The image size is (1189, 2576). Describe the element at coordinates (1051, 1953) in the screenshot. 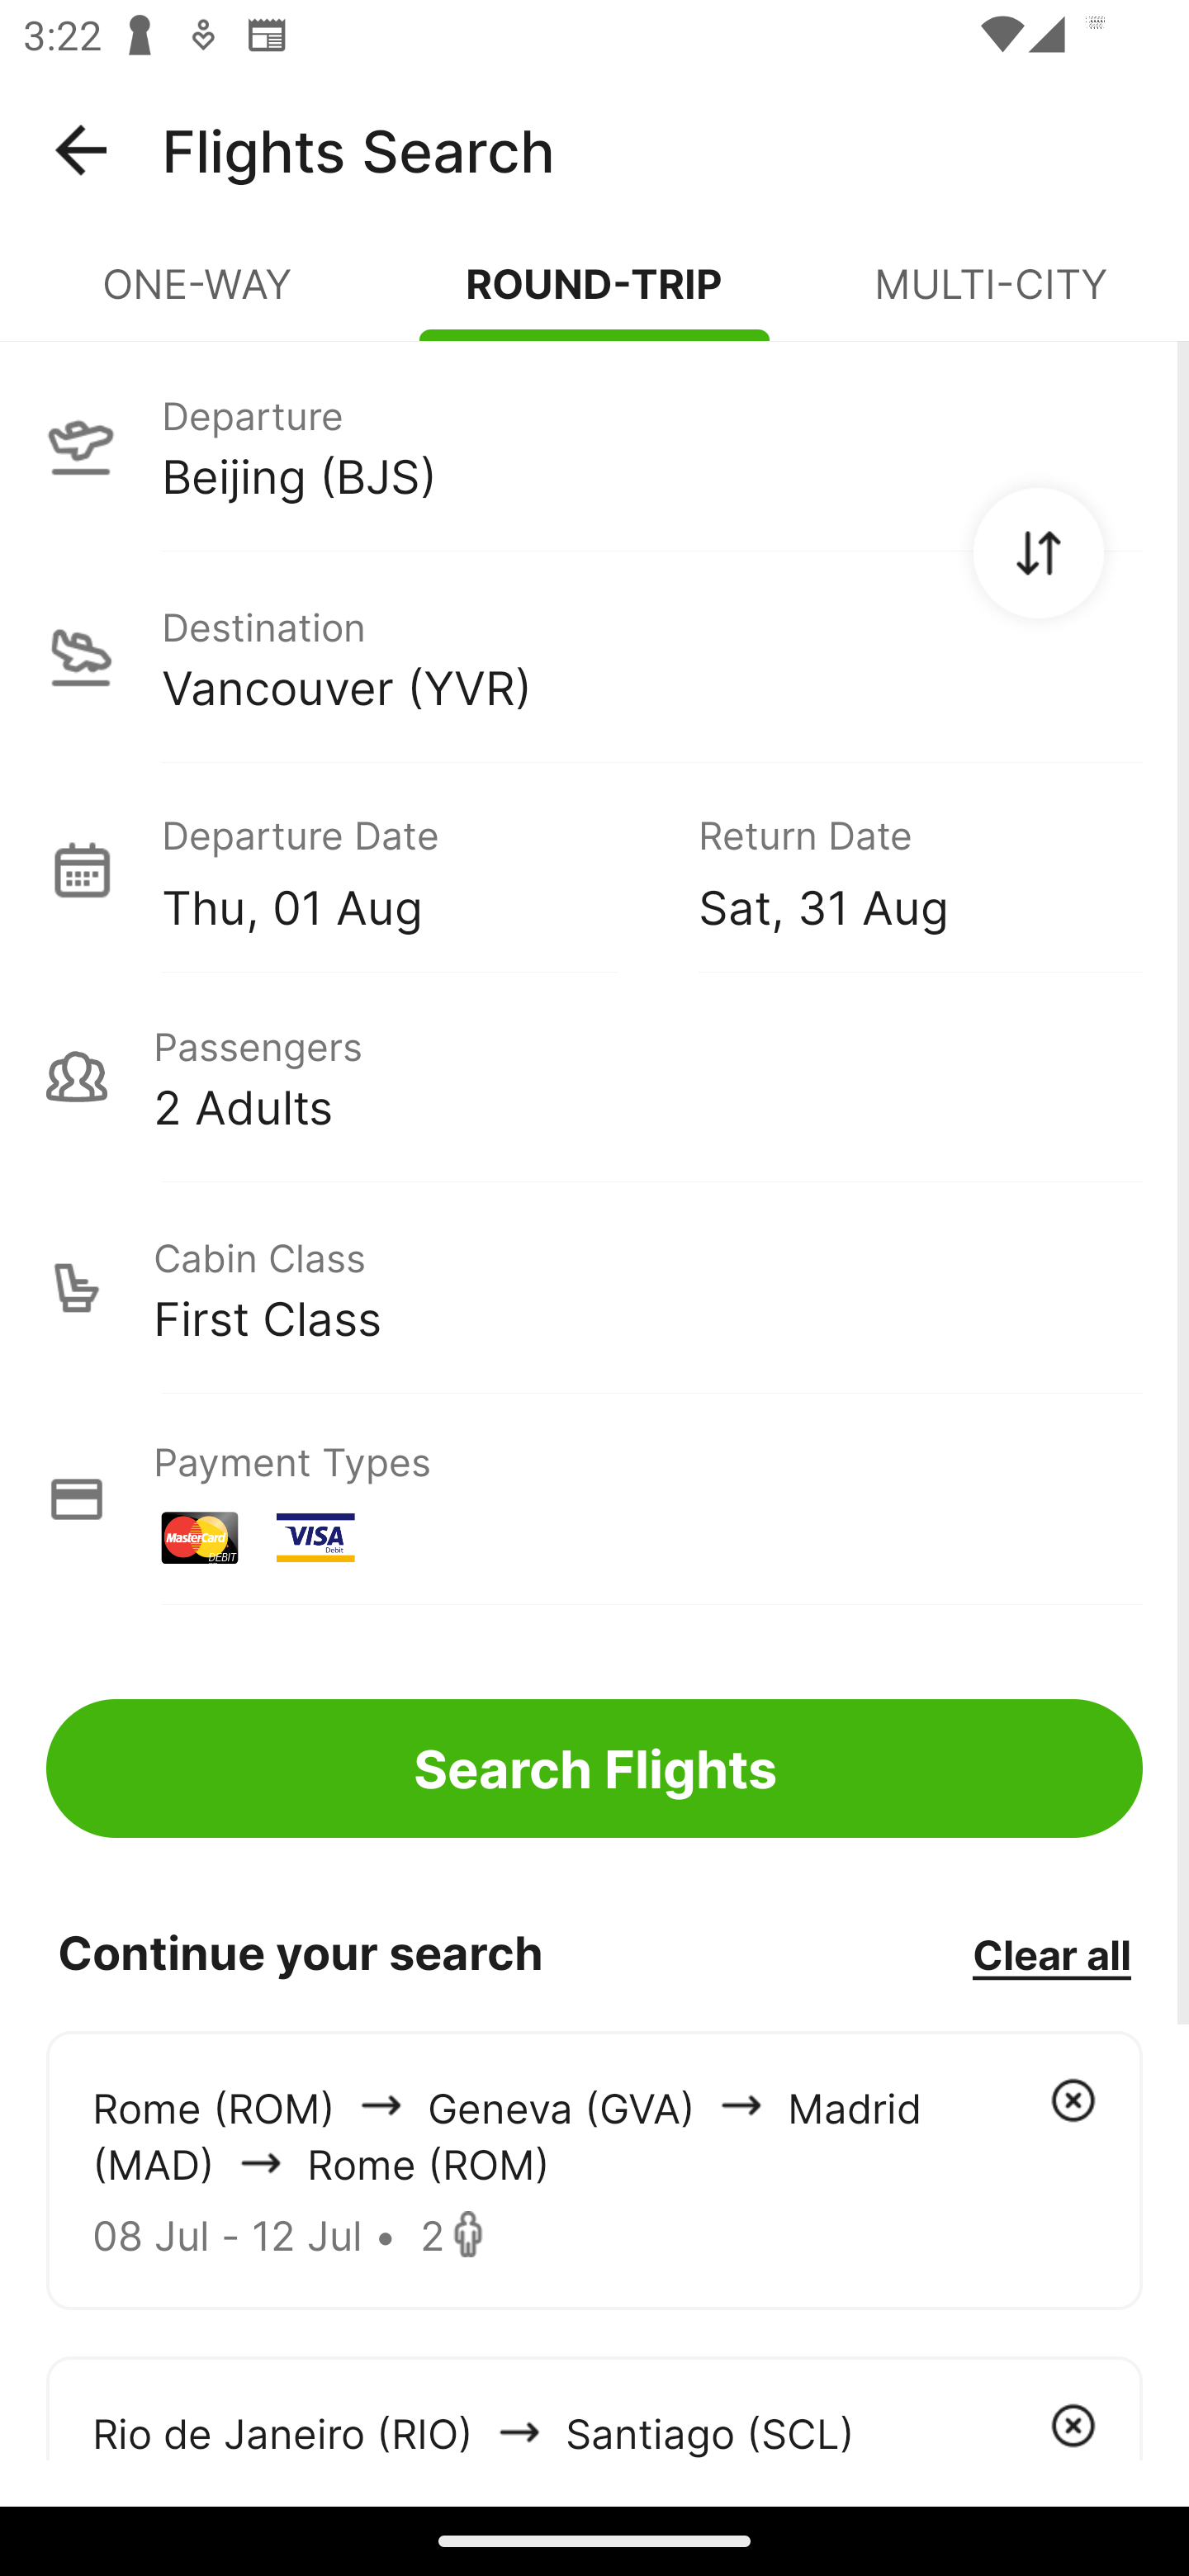

I see `Clear all` at that location.